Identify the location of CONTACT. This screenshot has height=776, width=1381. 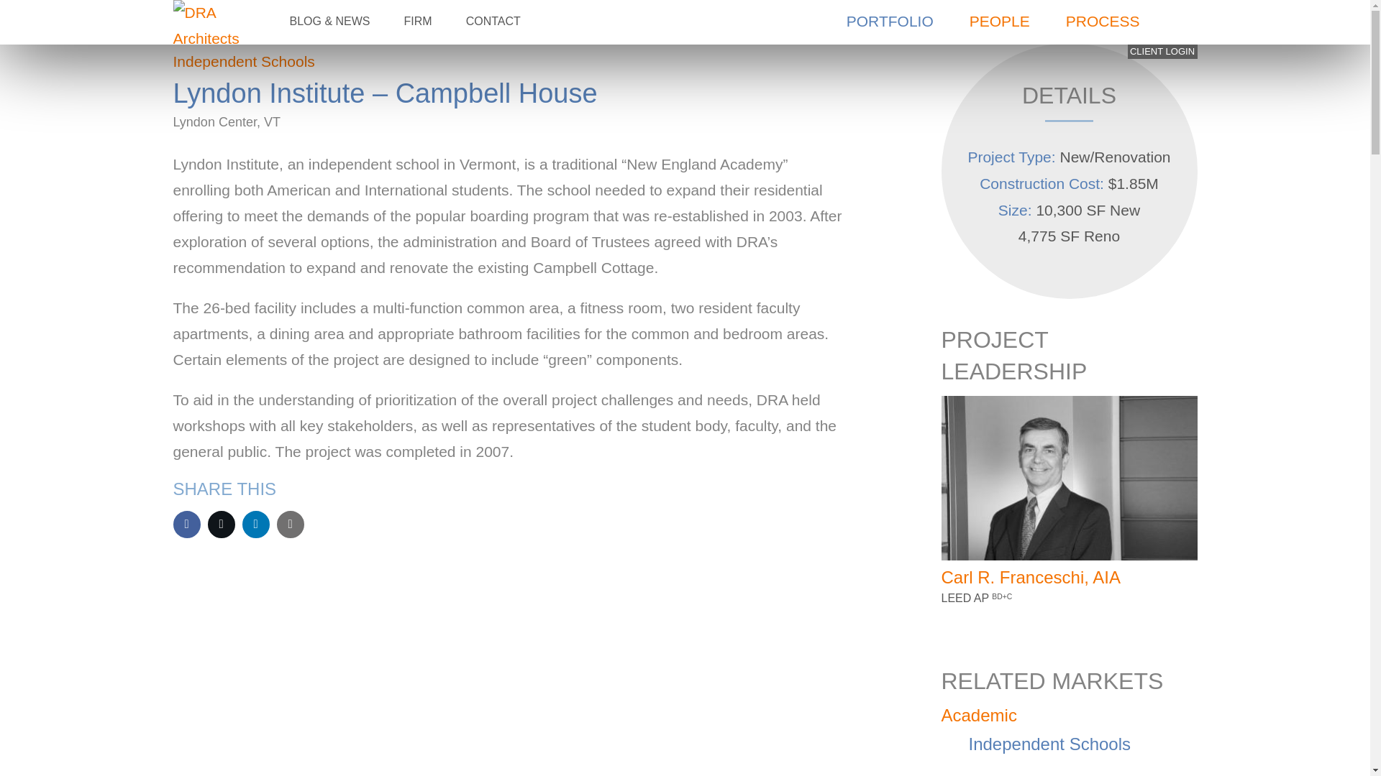
(493, 22).